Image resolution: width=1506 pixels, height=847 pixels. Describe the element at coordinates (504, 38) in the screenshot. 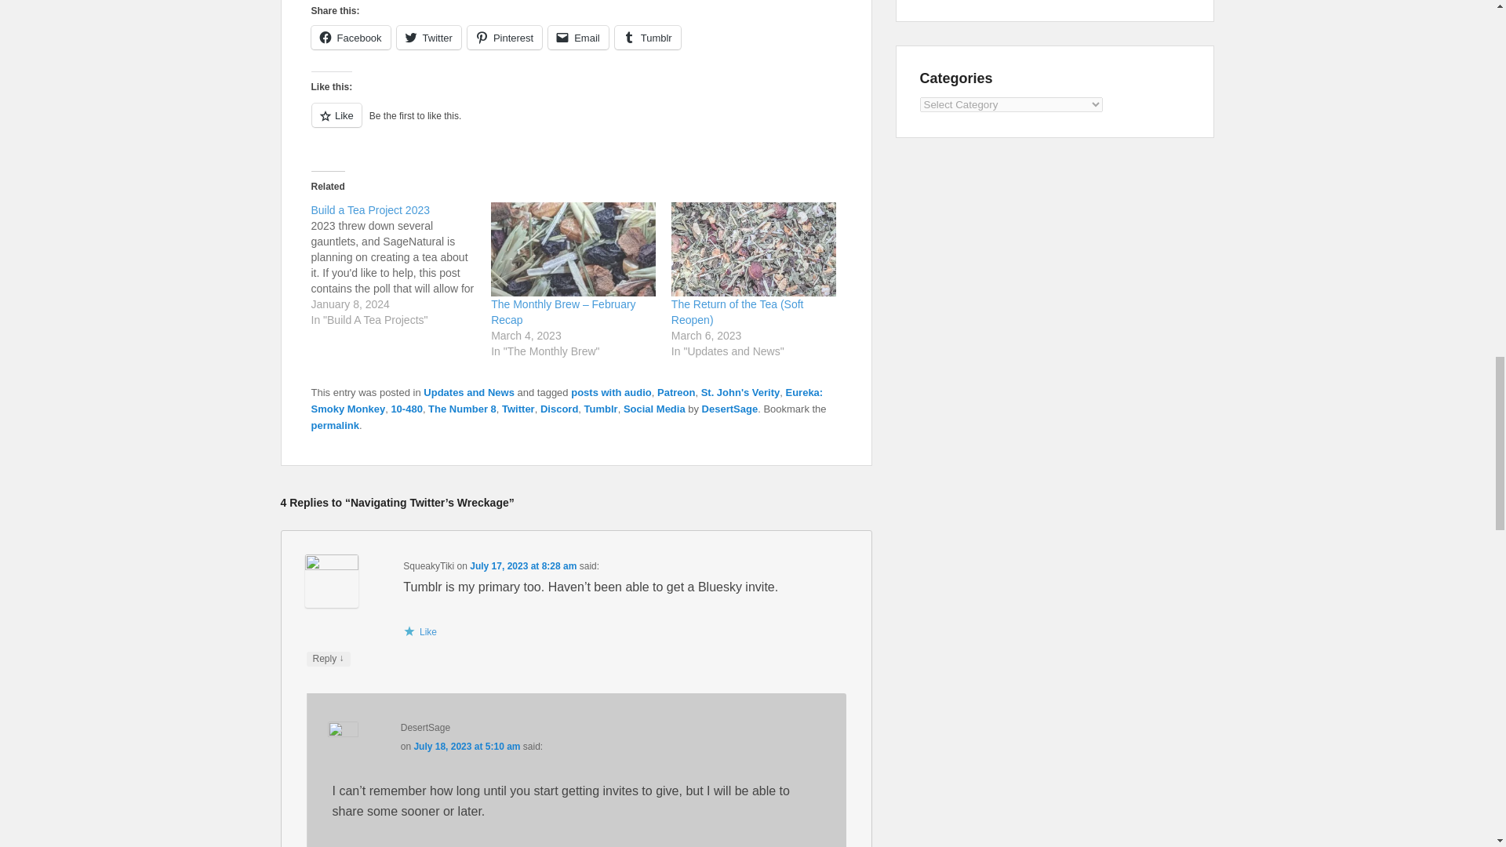

I see `Click to share on Pinterest` at that location.